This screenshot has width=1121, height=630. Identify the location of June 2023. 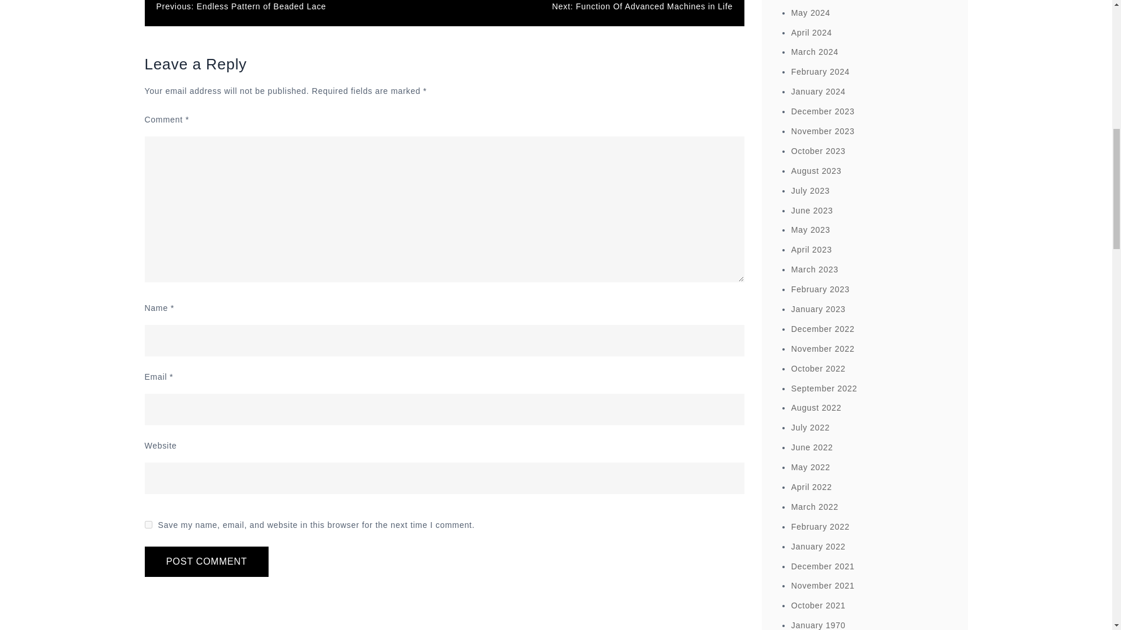
(812, 211).